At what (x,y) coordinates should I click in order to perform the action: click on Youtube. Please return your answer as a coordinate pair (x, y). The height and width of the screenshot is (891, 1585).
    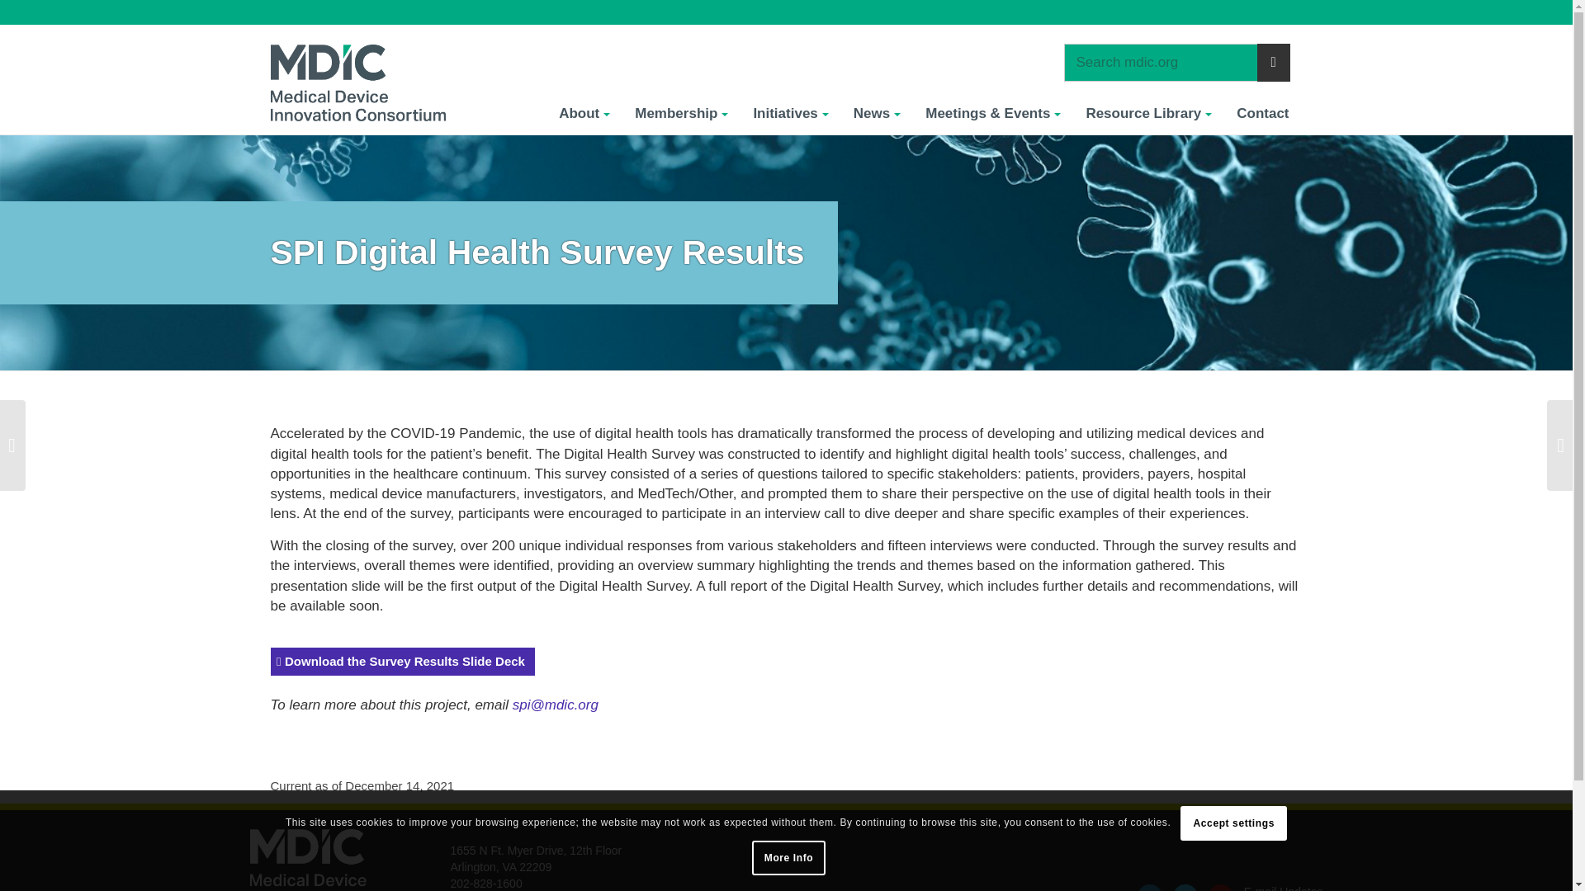
    Looking at the image, I should click on (1220, 888).